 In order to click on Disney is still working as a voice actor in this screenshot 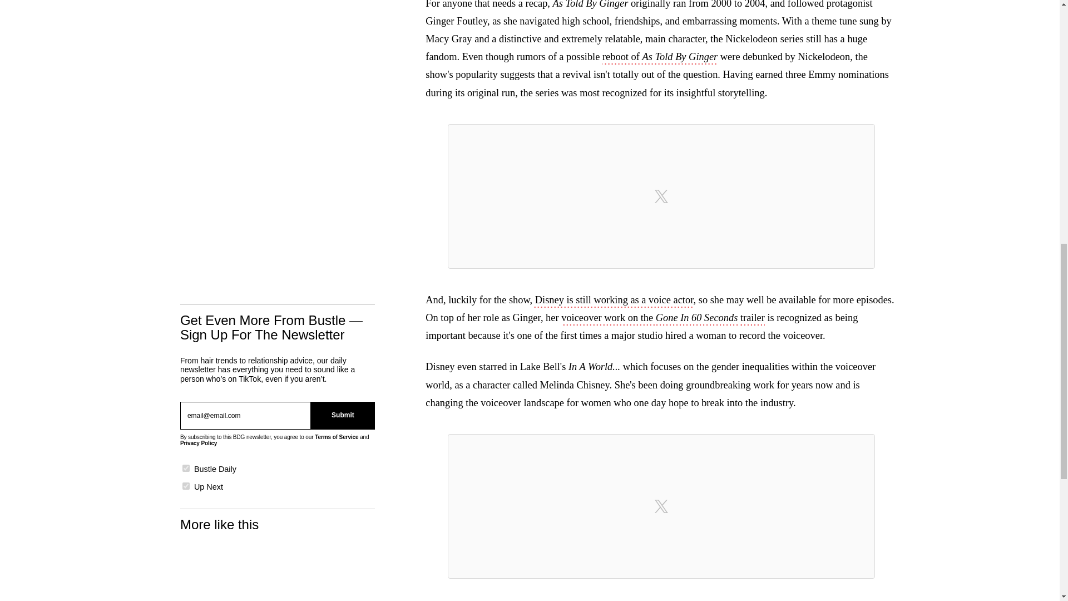, I will do `click(612, 300)`.